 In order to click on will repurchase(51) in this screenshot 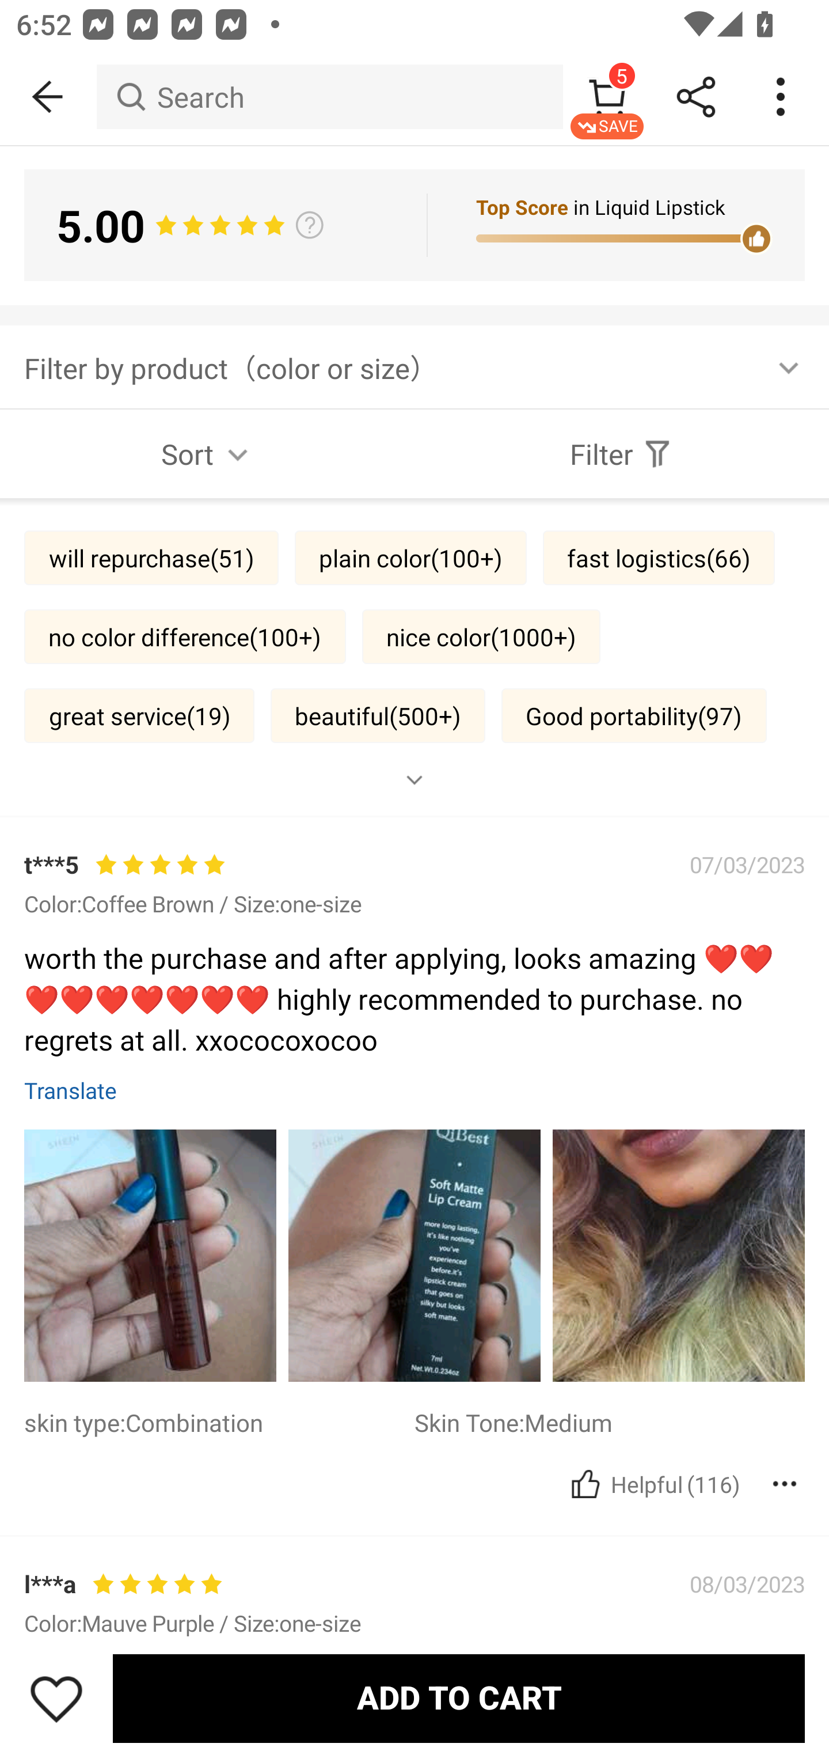, I will do `click(151, 558)`.